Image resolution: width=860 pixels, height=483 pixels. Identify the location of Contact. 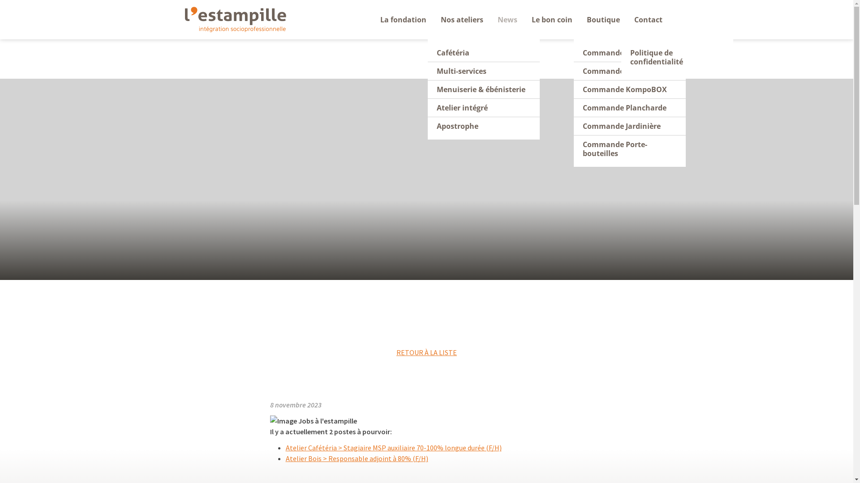
(649, 20).